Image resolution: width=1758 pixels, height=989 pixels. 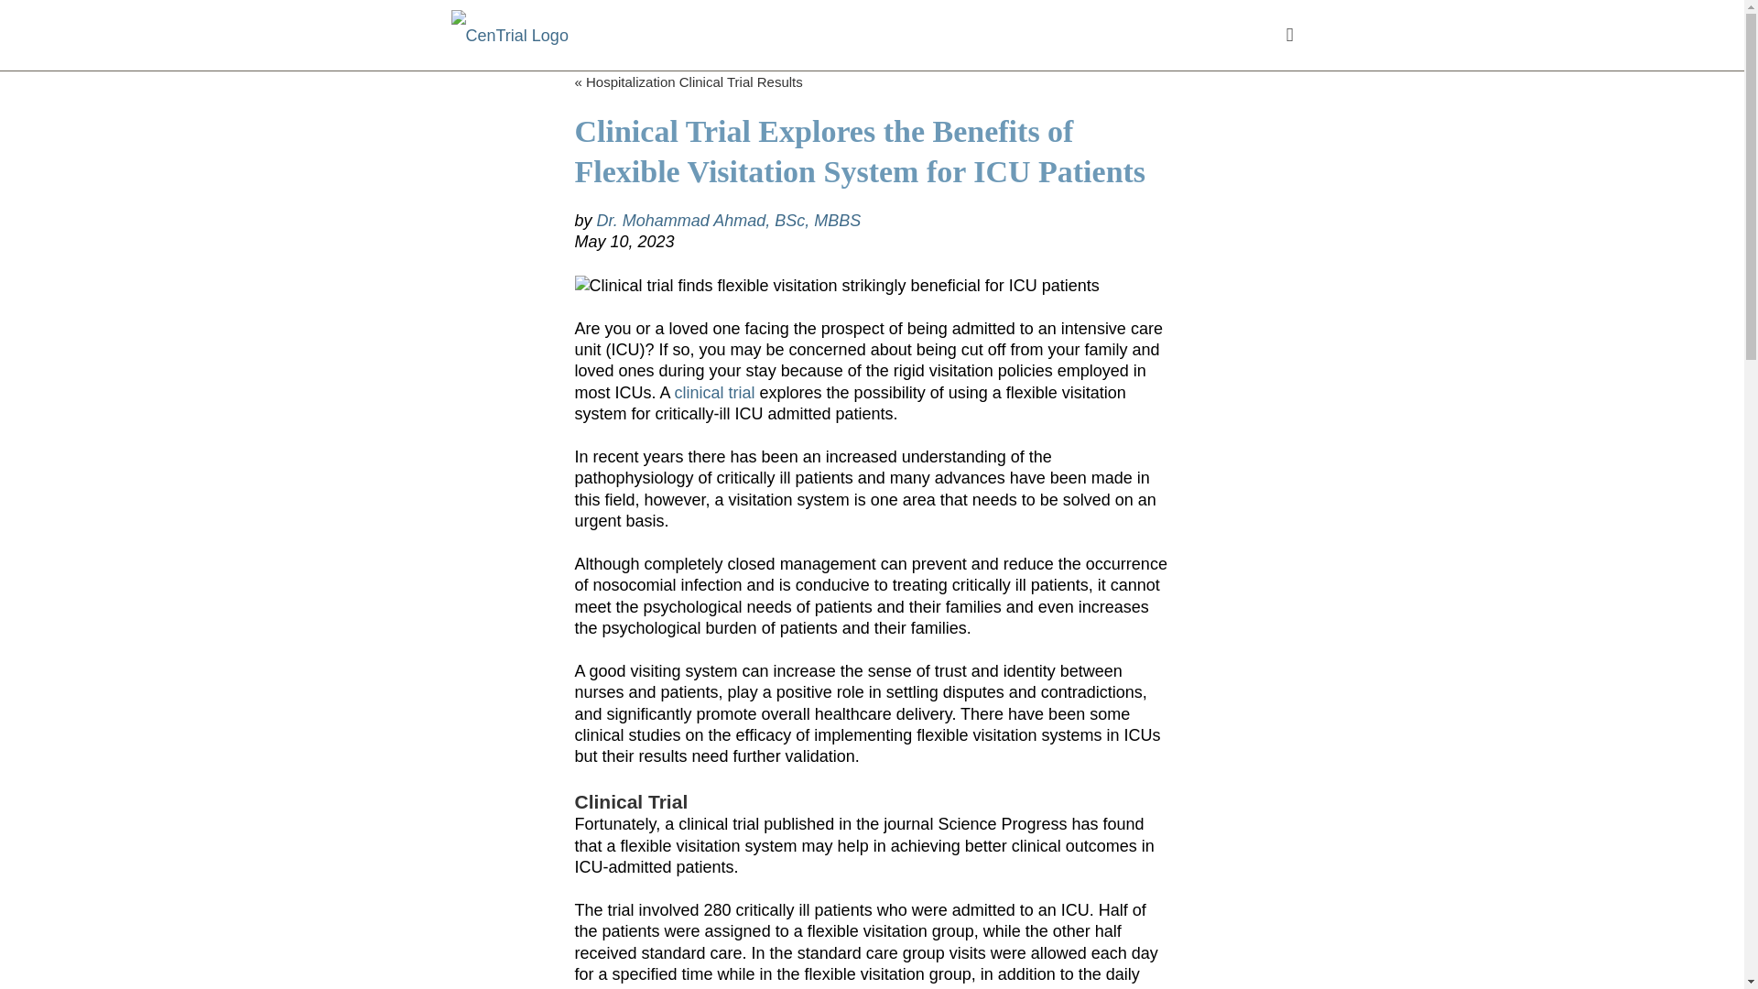 I want to click on Dr. Mohammad Ahmad, BSc, MBBS, so click(x=729, y=220).